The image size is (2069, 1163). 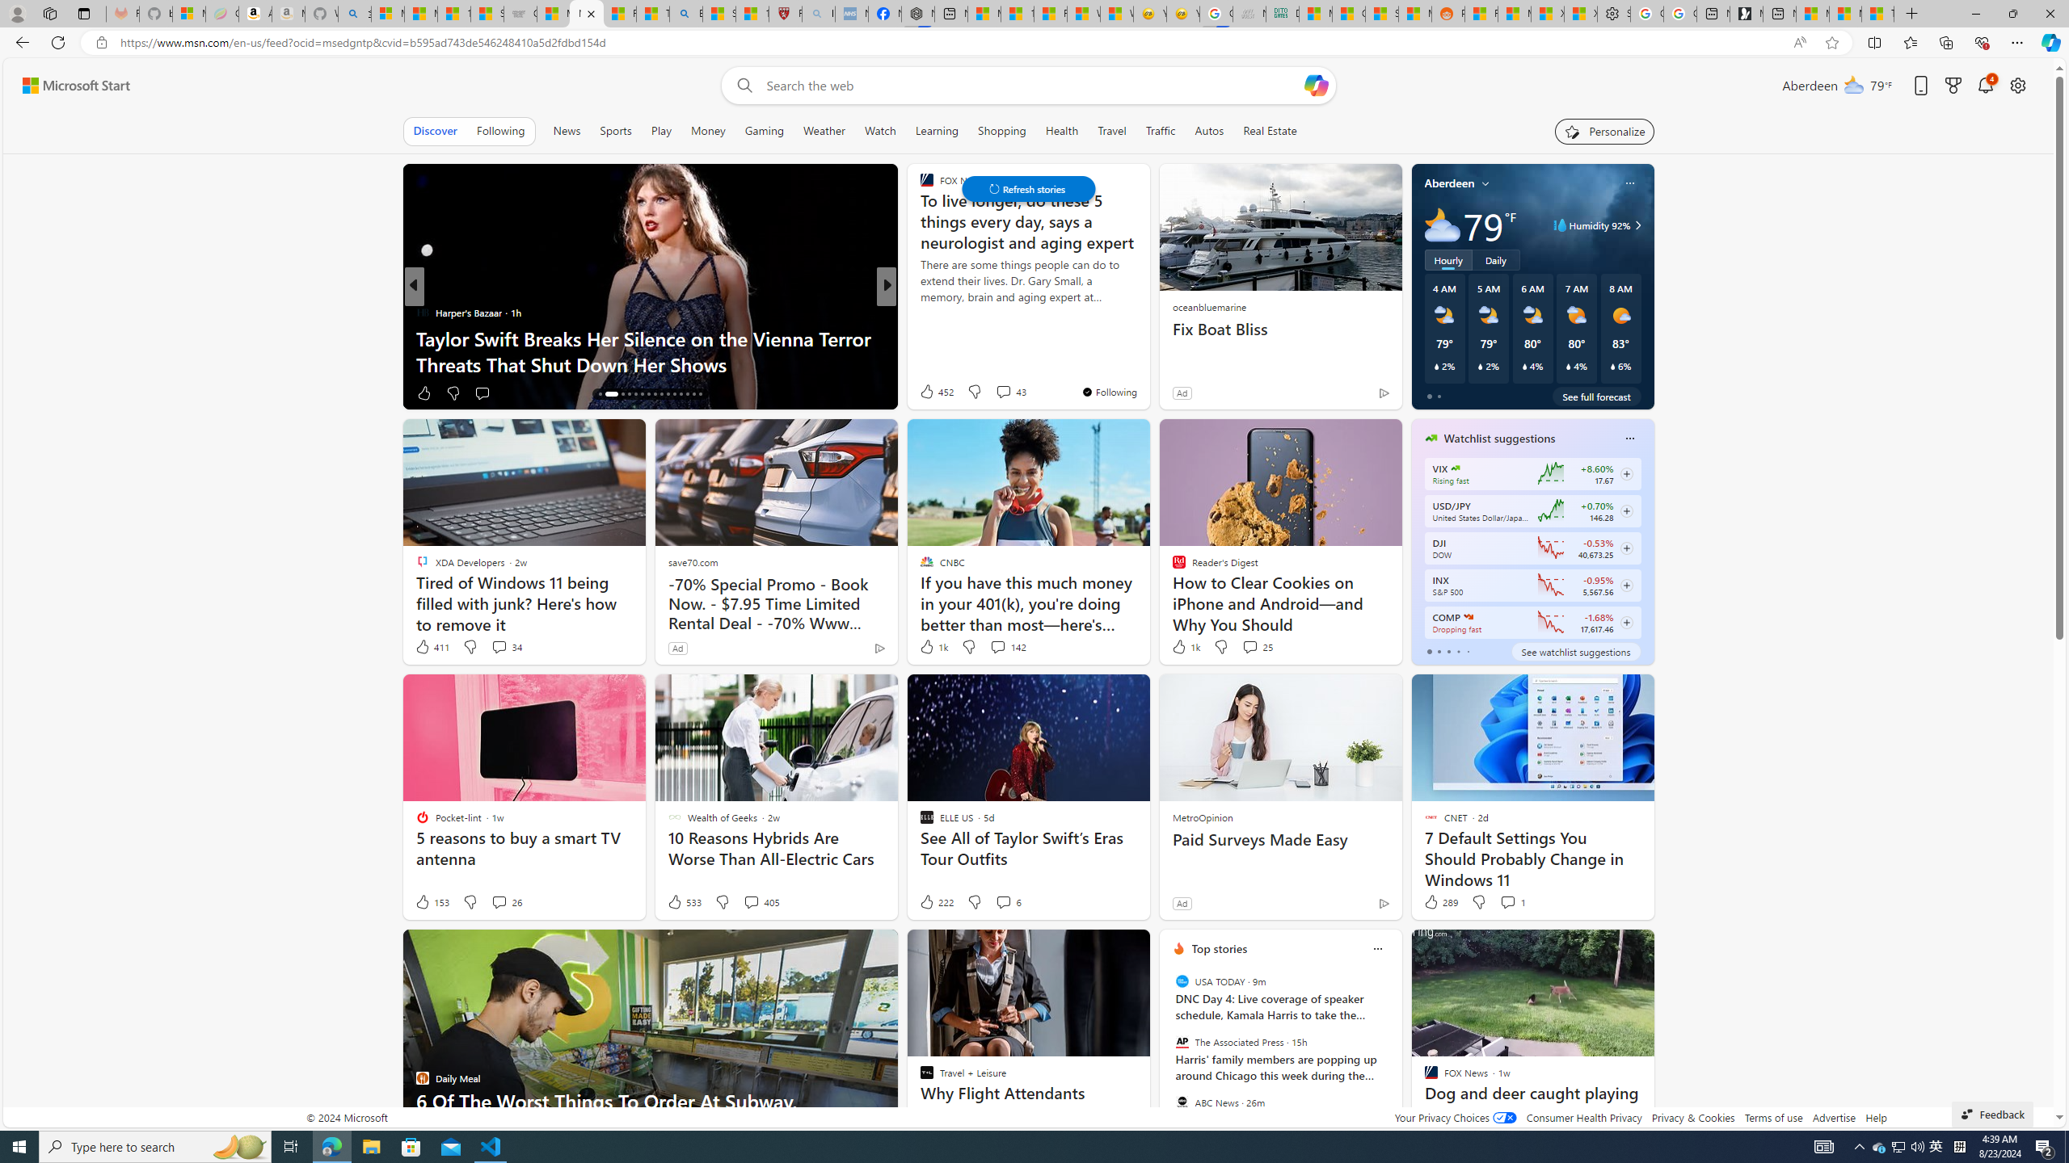 What do you see at coordinates (1005, 393) in the screenshot?
I see `View comments 67 Comment` at bounding box center [1005, 393].